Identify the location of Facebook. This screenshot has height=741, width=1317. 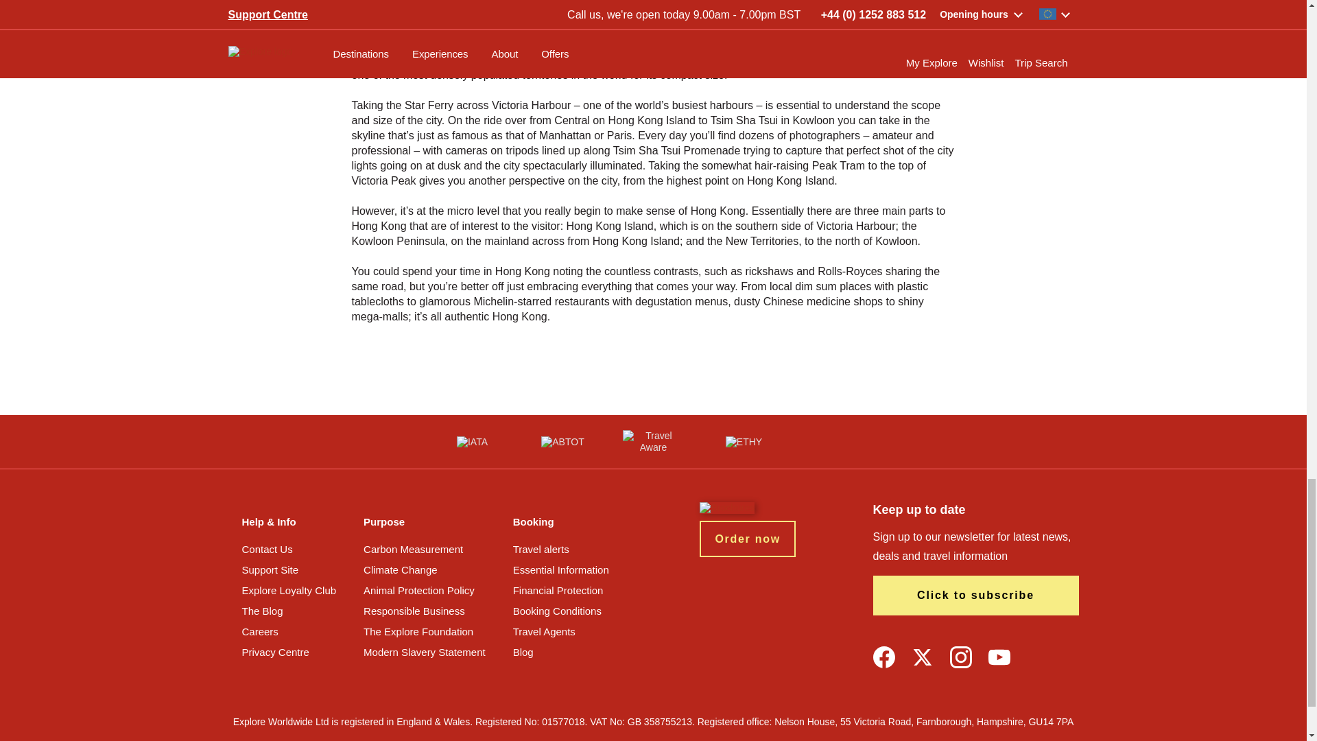
(883, 657).